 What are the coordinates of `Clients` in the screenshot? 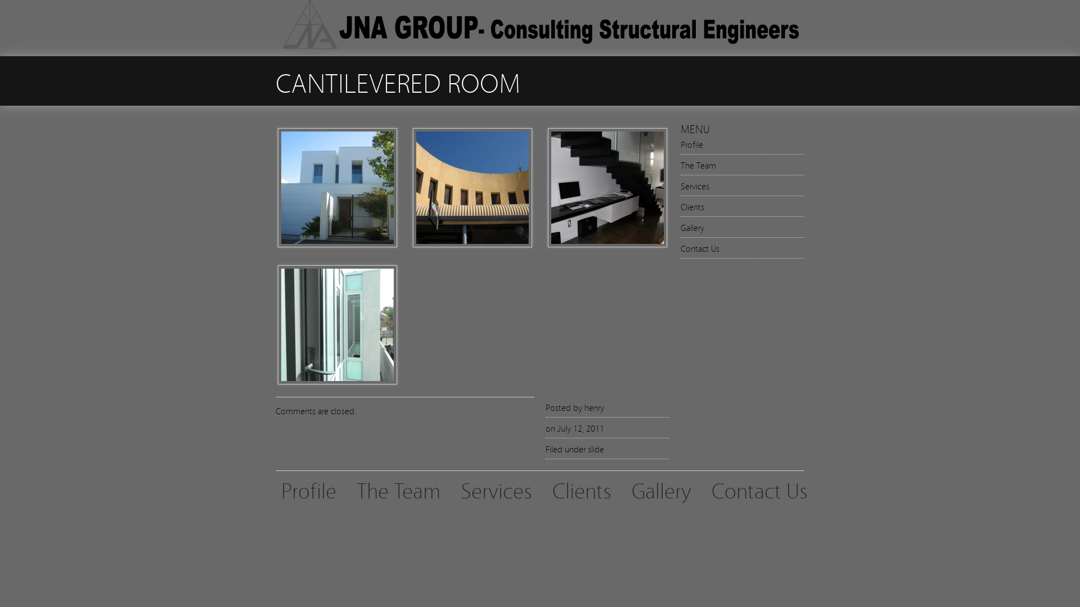 It's located at (692, 206).